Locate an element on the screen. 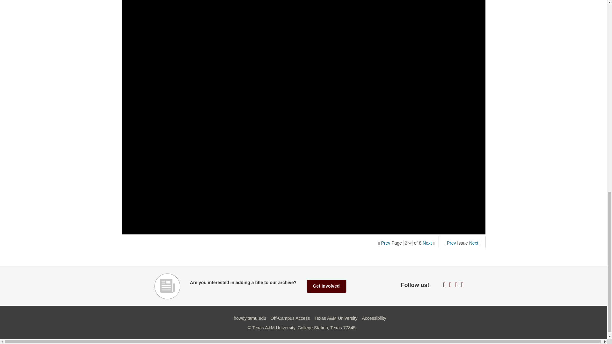 This screenshot has width=612, height=344. Next is located at coordinates (427, 243).